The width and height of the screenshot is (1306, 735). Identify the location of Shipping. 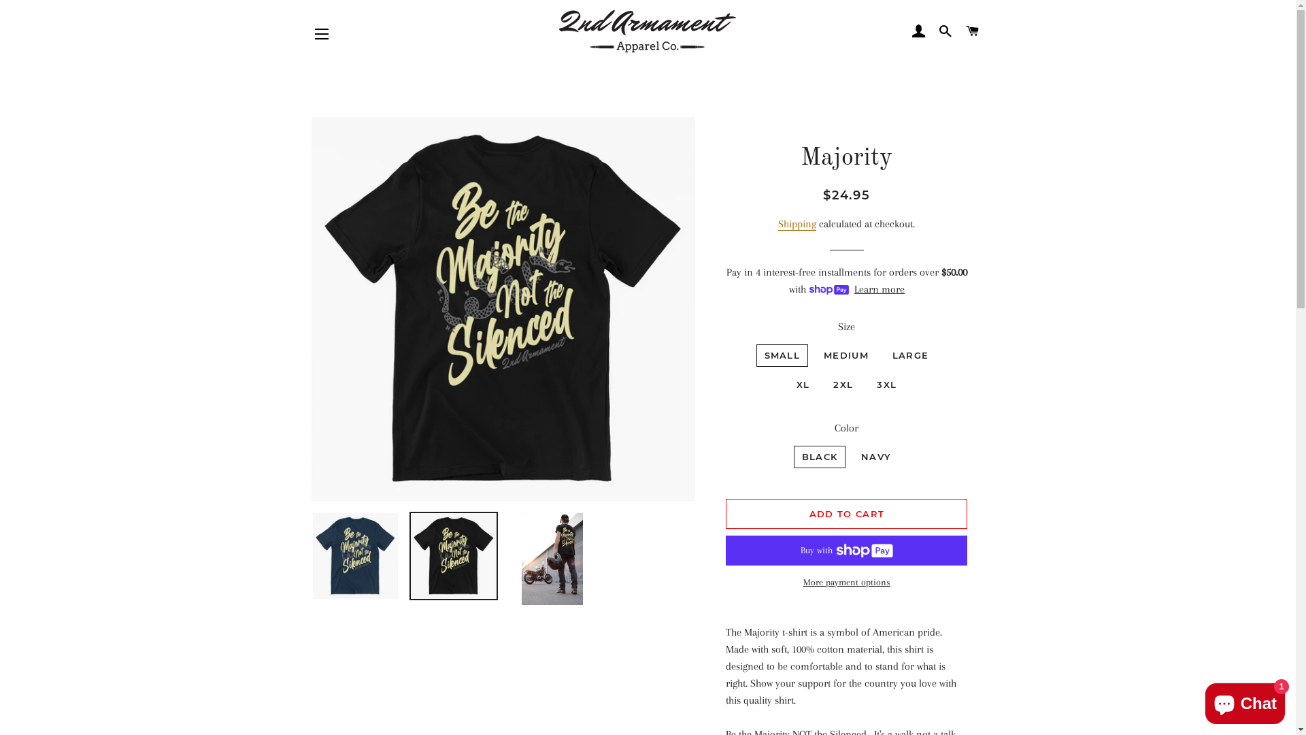
(797, 225).